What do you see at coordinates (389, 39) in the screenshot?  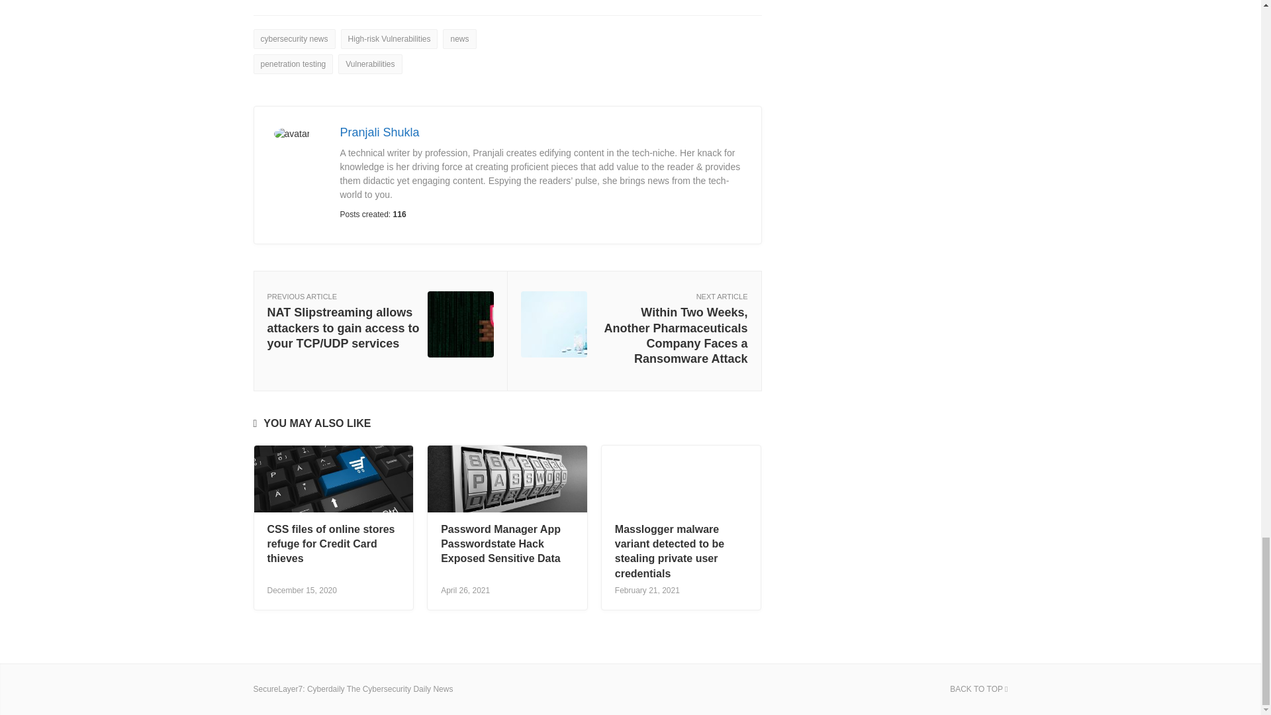 I see `High-risk Vulnerabilities` at bounding box center [389, 39].